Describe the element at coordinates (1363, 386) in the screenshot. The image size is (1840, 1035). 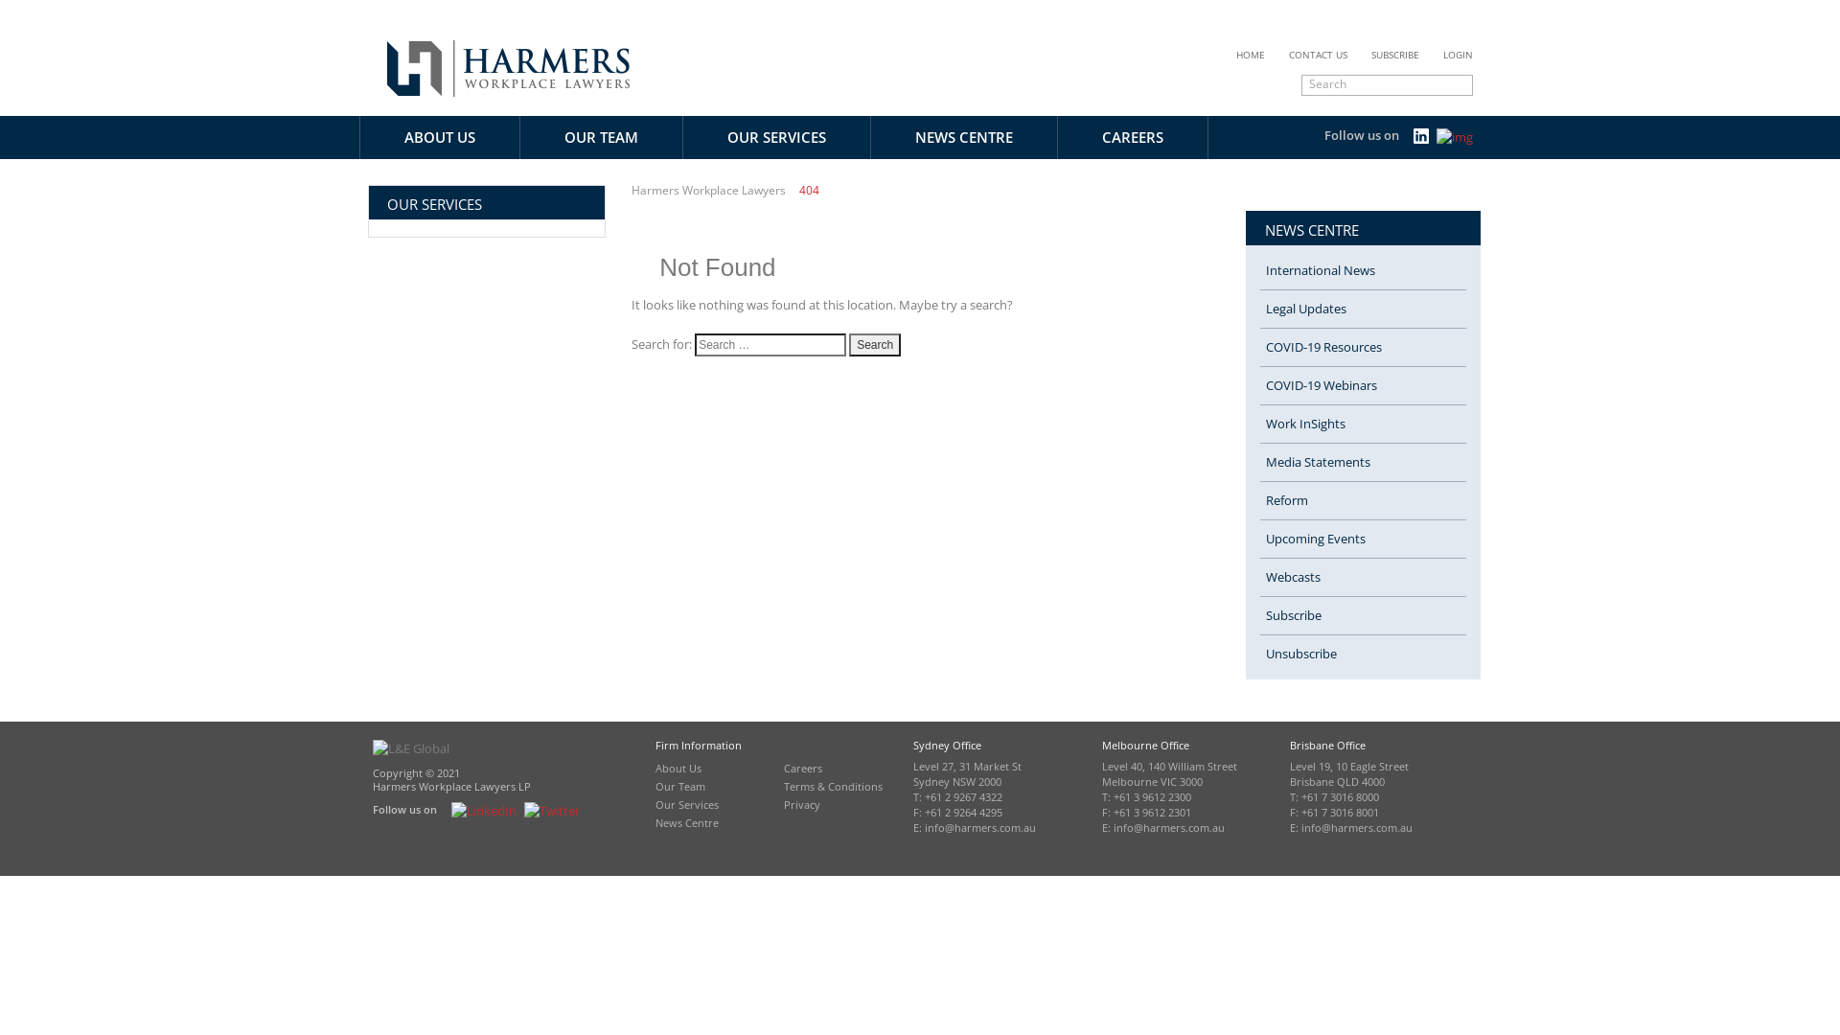
I see `COVID-19 Webinars` at that location.